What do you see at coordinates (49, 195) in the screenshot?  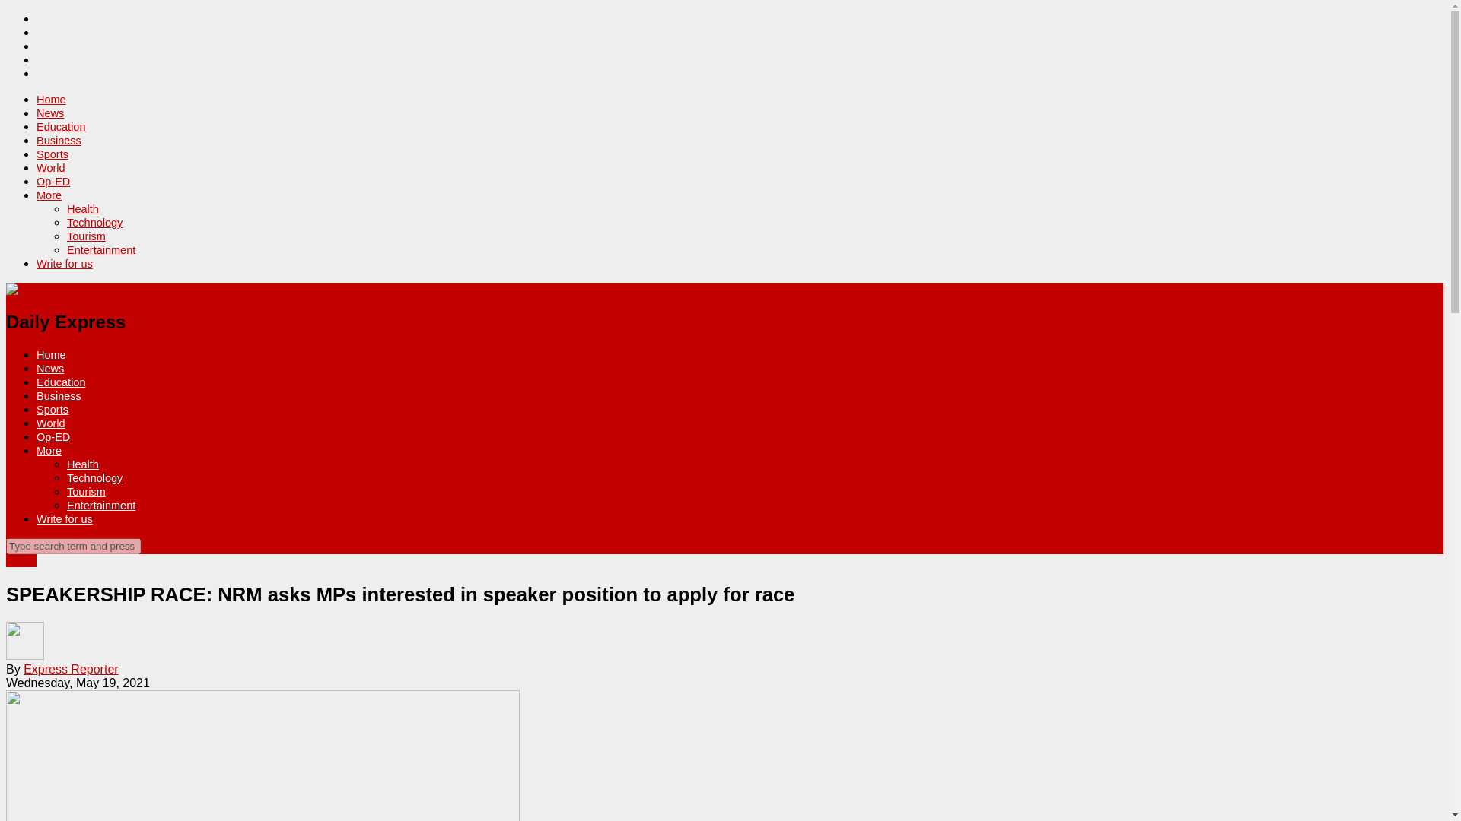 I see `More` at bounding box center [49, 195].